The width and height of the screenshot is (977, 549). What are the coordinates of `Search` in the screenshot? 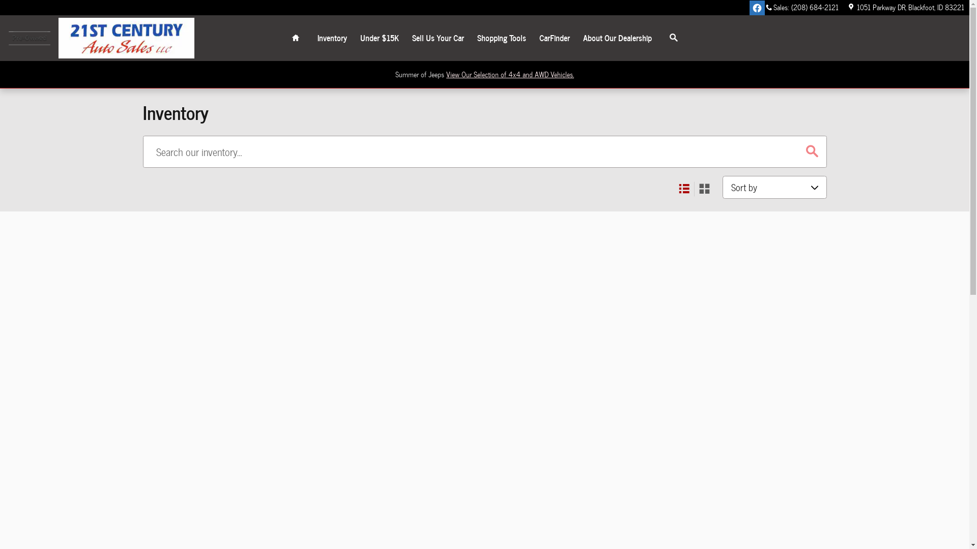 It's located at (674, 38).